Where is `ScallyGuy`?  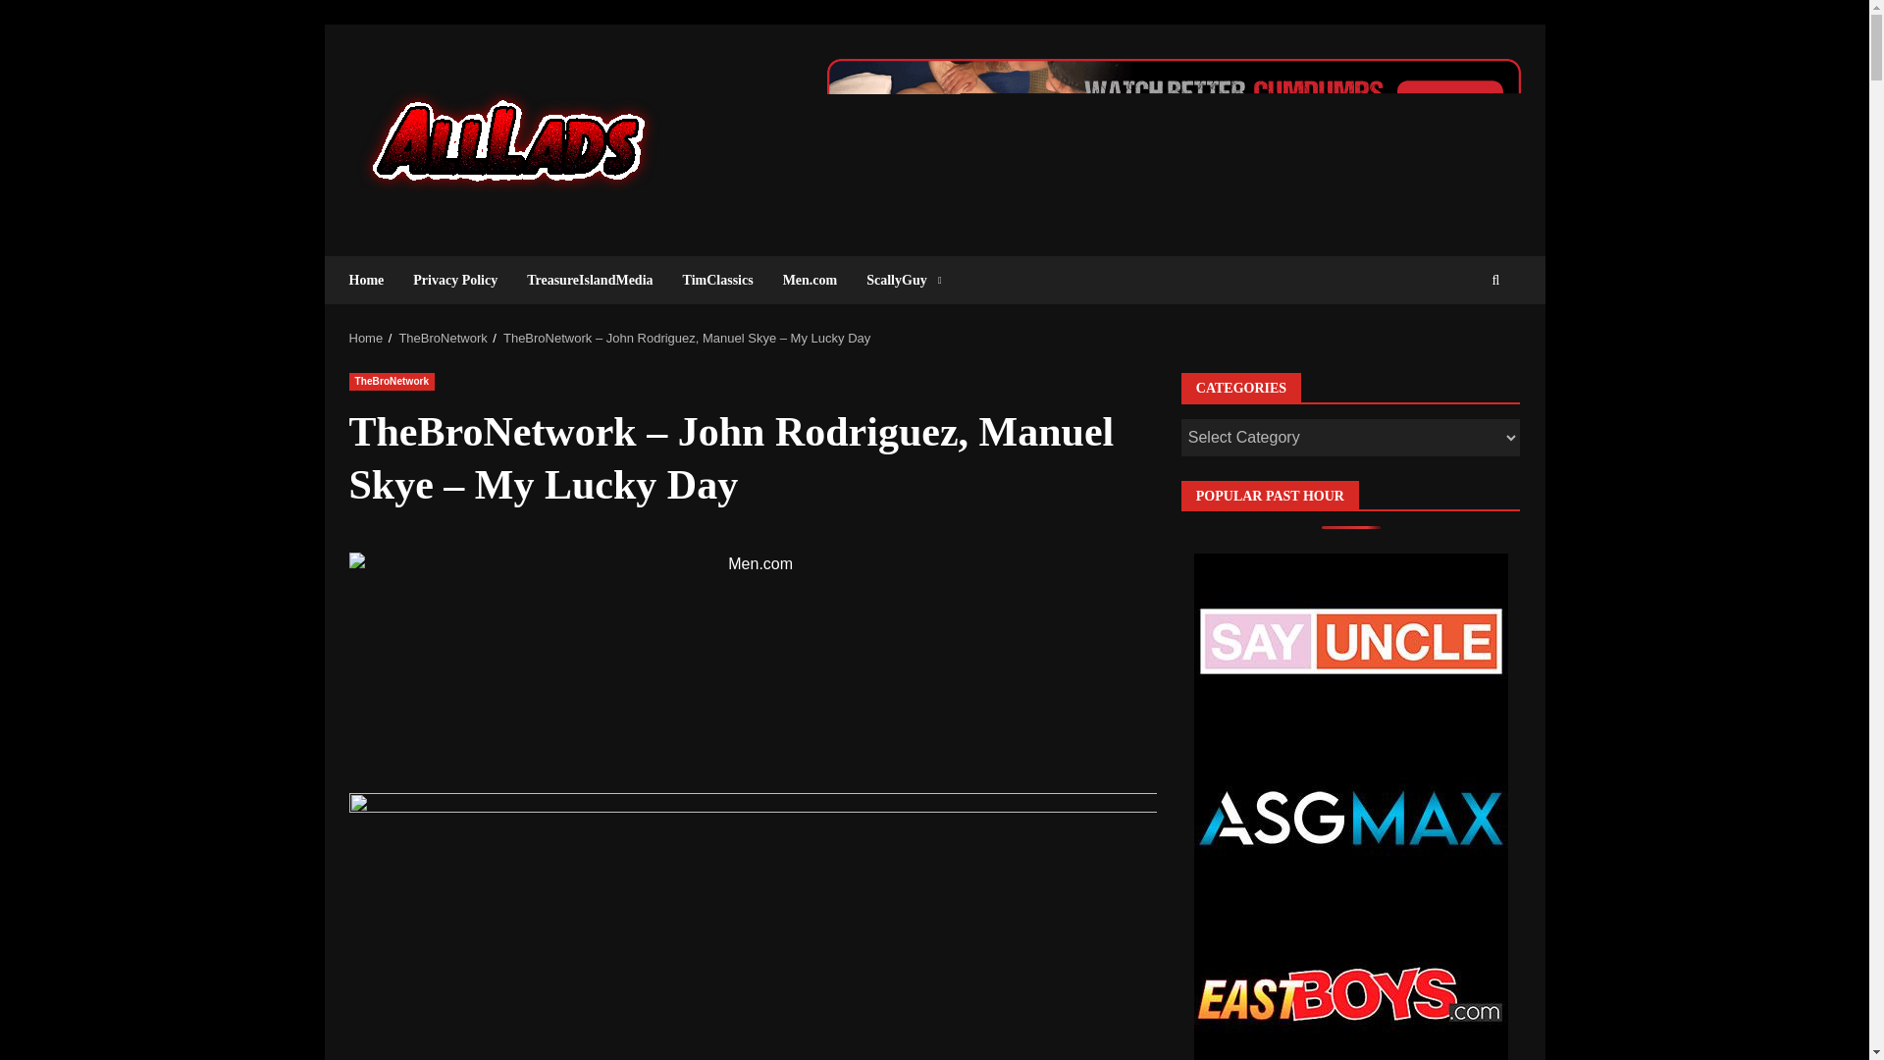 ScallyGuy is located at coordinates (895, 280).